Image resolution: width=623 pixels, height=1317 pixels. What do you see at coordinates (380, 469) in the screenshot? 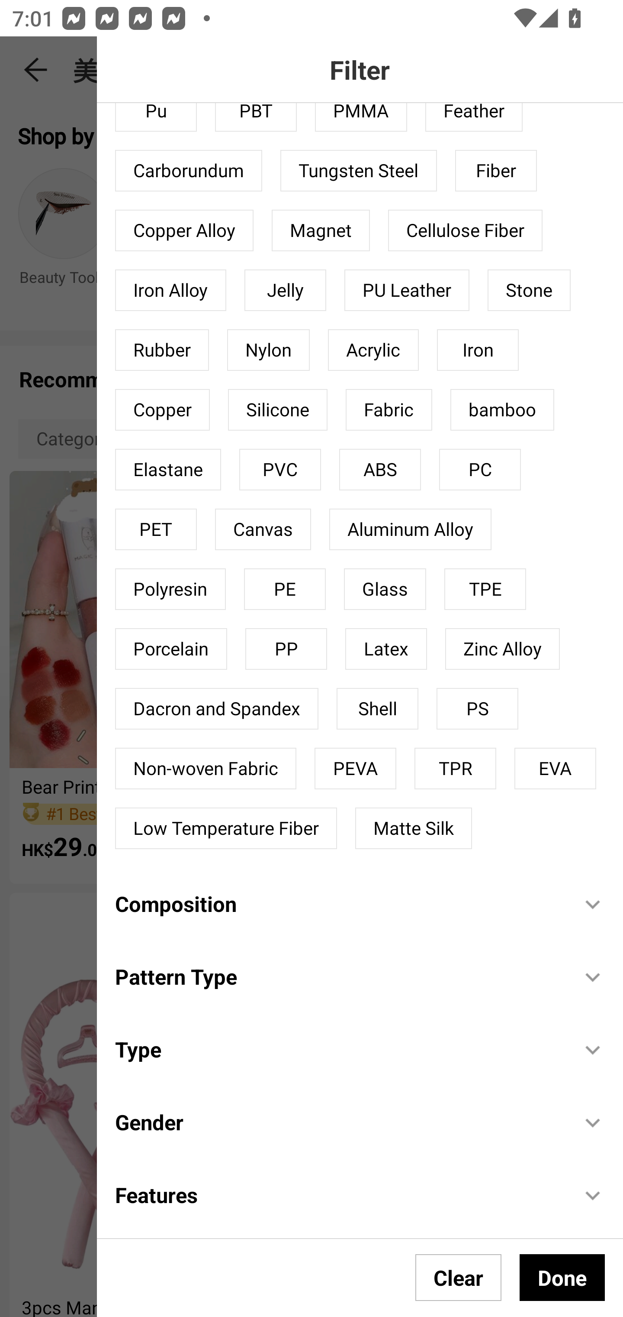
I see `ABS` at bounding box center [380, 469].